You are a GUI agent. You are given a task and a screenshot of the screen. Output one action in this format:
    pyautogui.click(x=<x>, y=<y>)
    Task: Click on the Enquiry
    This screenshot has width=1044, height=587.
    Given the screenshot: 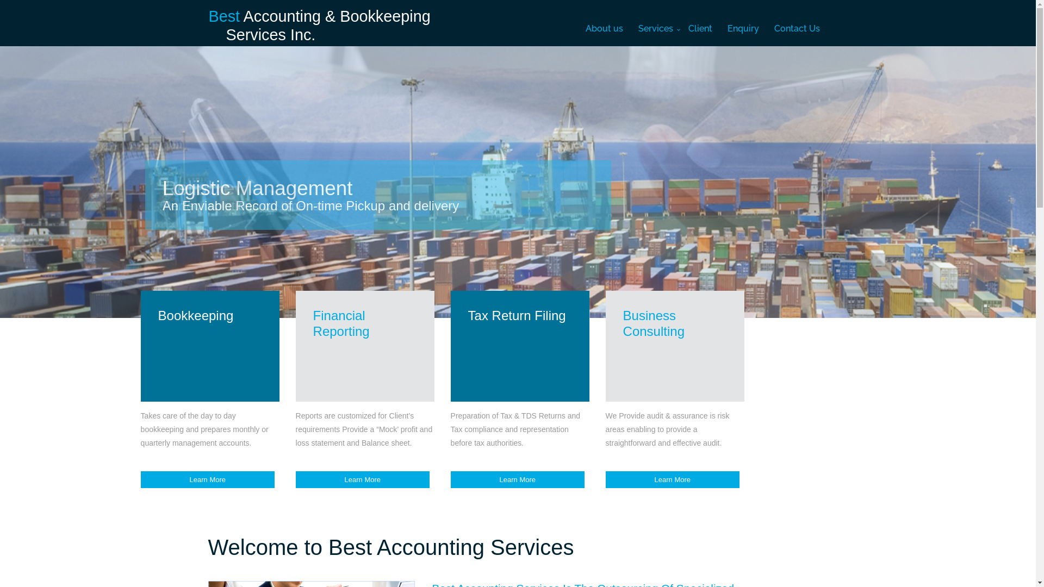 What is the action you would take?
    pyautogui.click(x=743, y=29)
    